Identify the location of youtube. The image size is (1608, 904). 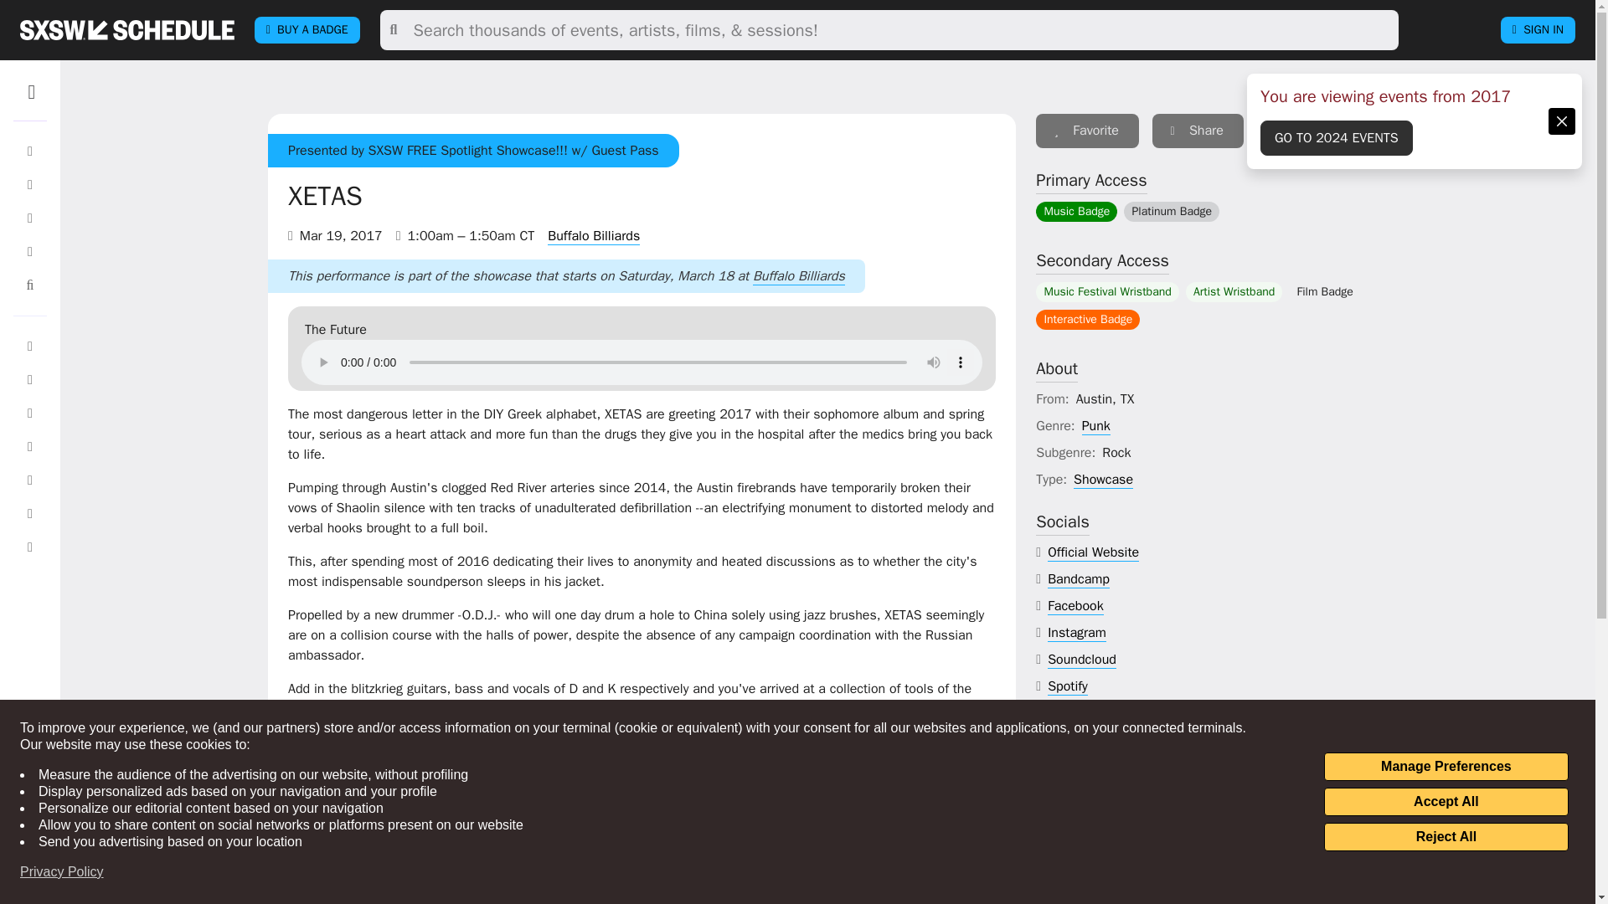
(1071, 740).